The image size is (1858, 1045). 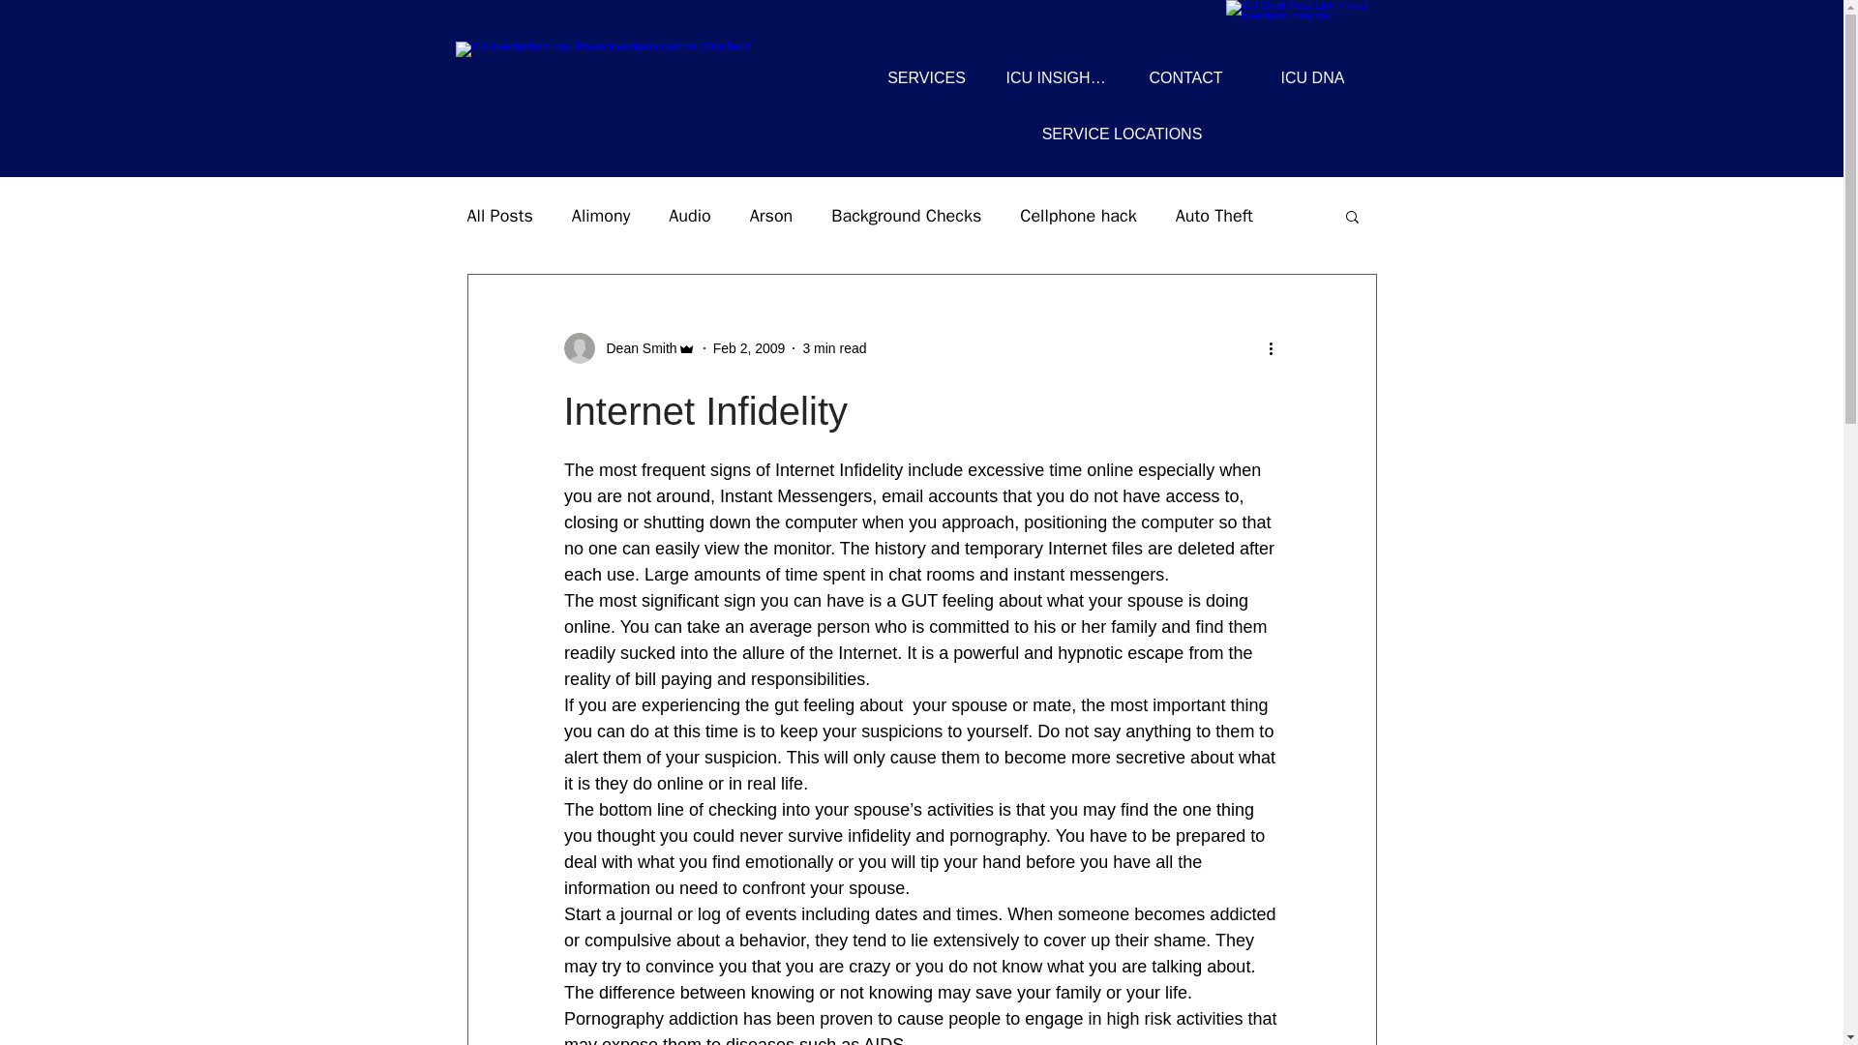 I want to click on Background Checks, so click(x=906, y=215).